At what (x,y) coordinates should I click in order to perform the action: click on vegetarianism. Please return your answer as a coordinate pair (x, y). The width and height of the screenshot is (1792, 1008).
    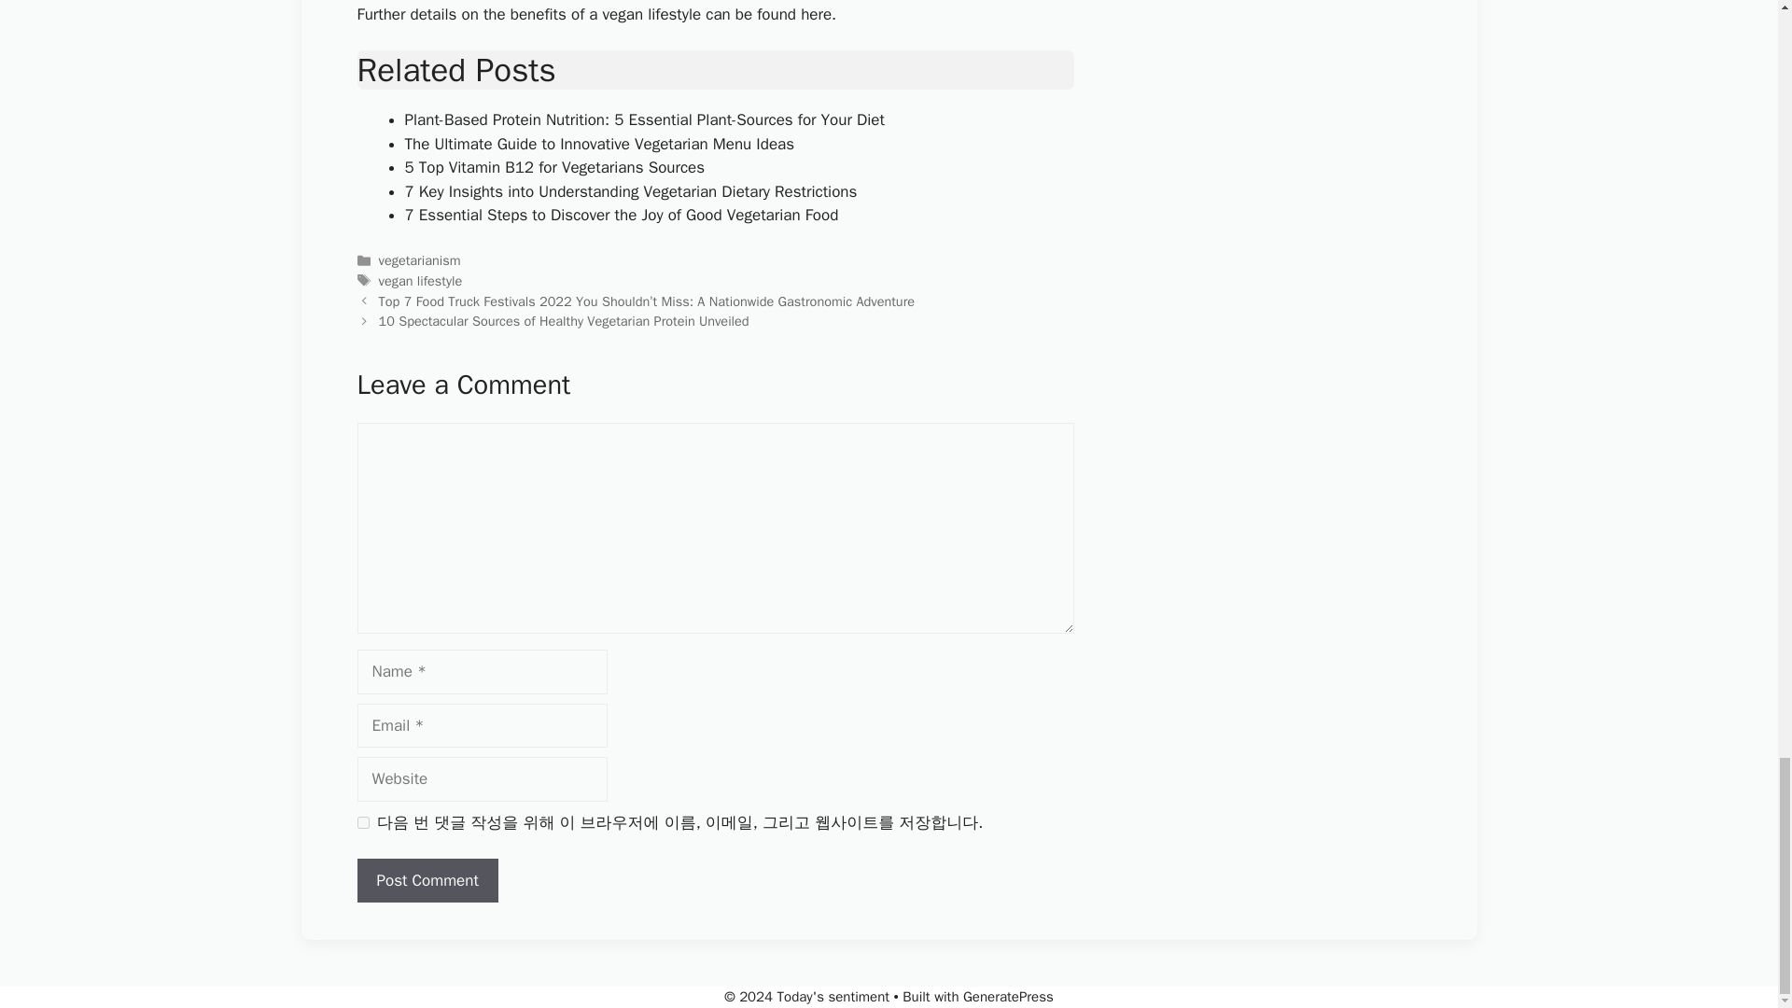
    Looking at the image, I should click on (419, 260).